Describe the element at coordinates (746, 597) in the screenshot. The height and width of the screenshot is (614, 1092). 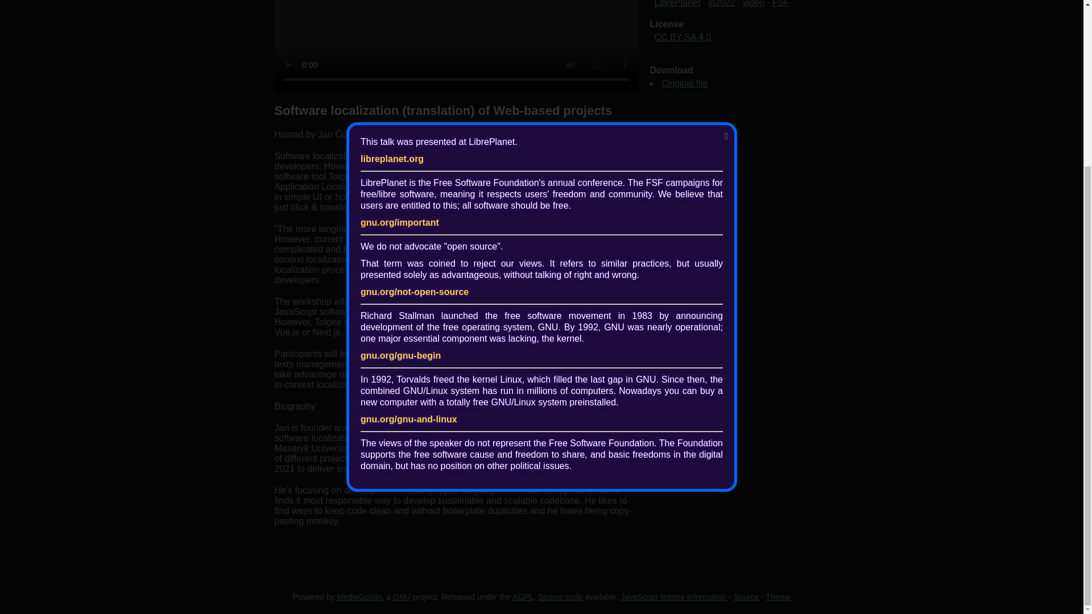
I see `Source` at that location.